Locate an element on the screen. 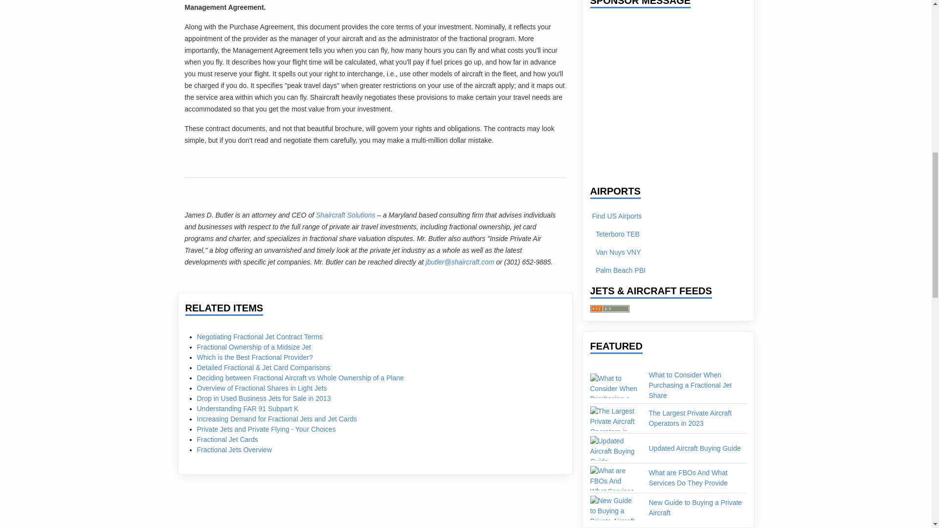 This screenshot has width=939, height=528. Which is the Best Fractional Provider? is located at coordinates (254, 357).